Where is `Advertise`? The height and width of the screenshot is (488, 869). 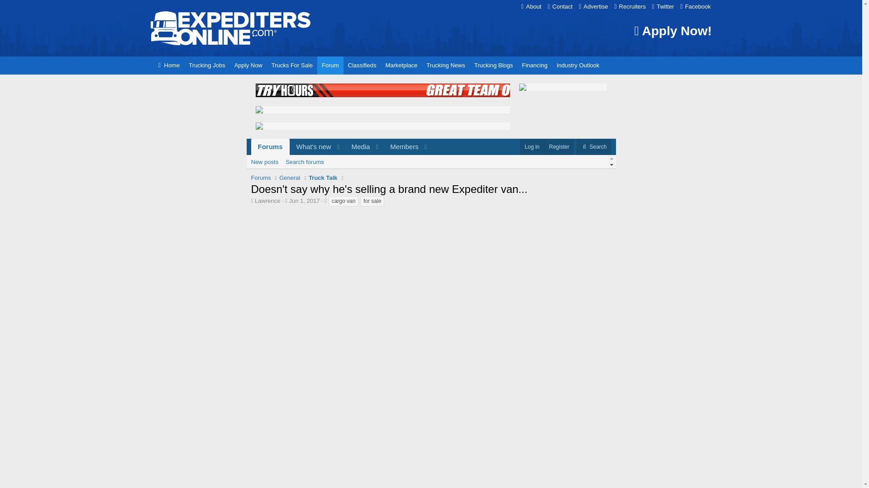
Advertise is located at coordinates (341, 146).